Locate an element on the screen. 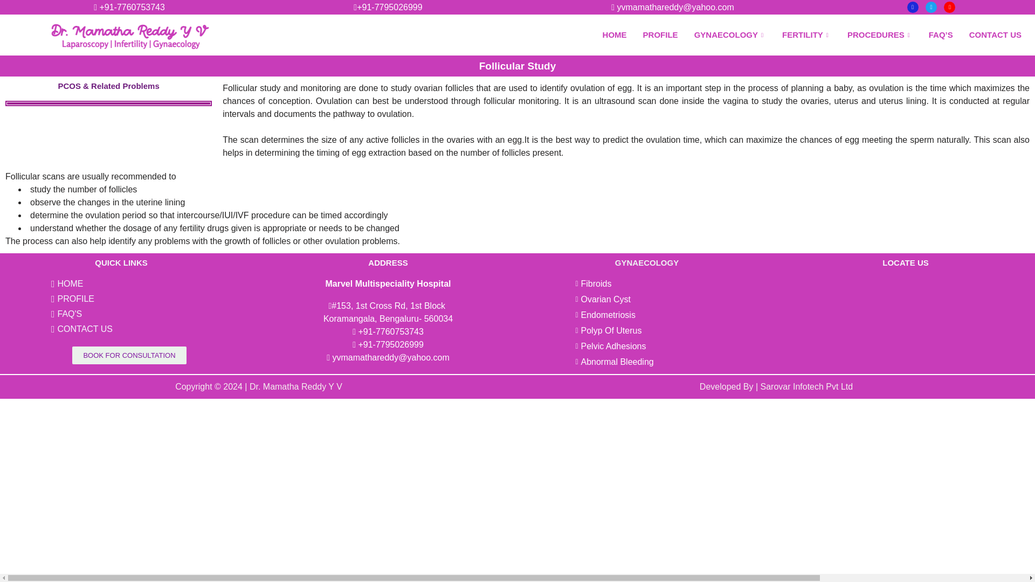 The width and height of the screenshot is (1035, 582). GYNAECOLOGY is located at coordinates (730, 34).